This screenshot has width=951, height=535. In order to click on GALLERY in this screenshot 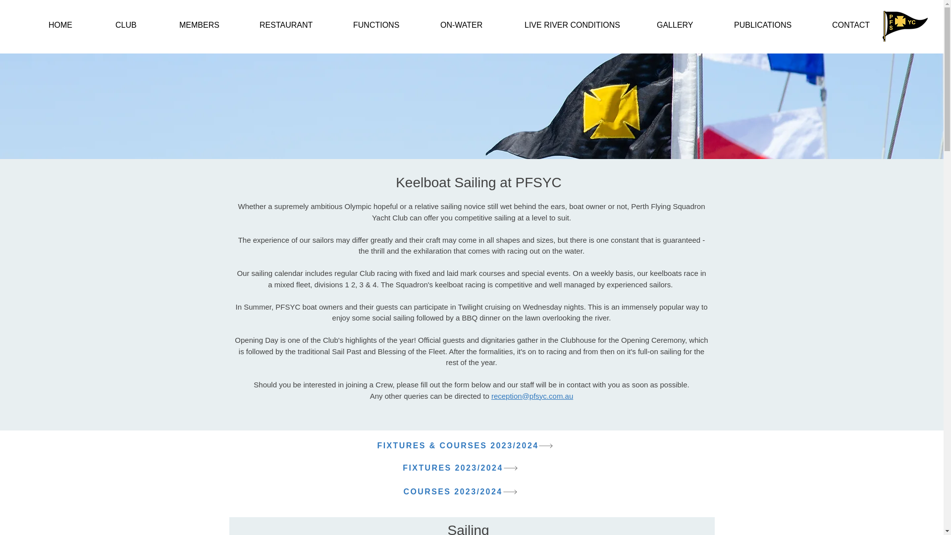, I will do `click(686, 21)`.